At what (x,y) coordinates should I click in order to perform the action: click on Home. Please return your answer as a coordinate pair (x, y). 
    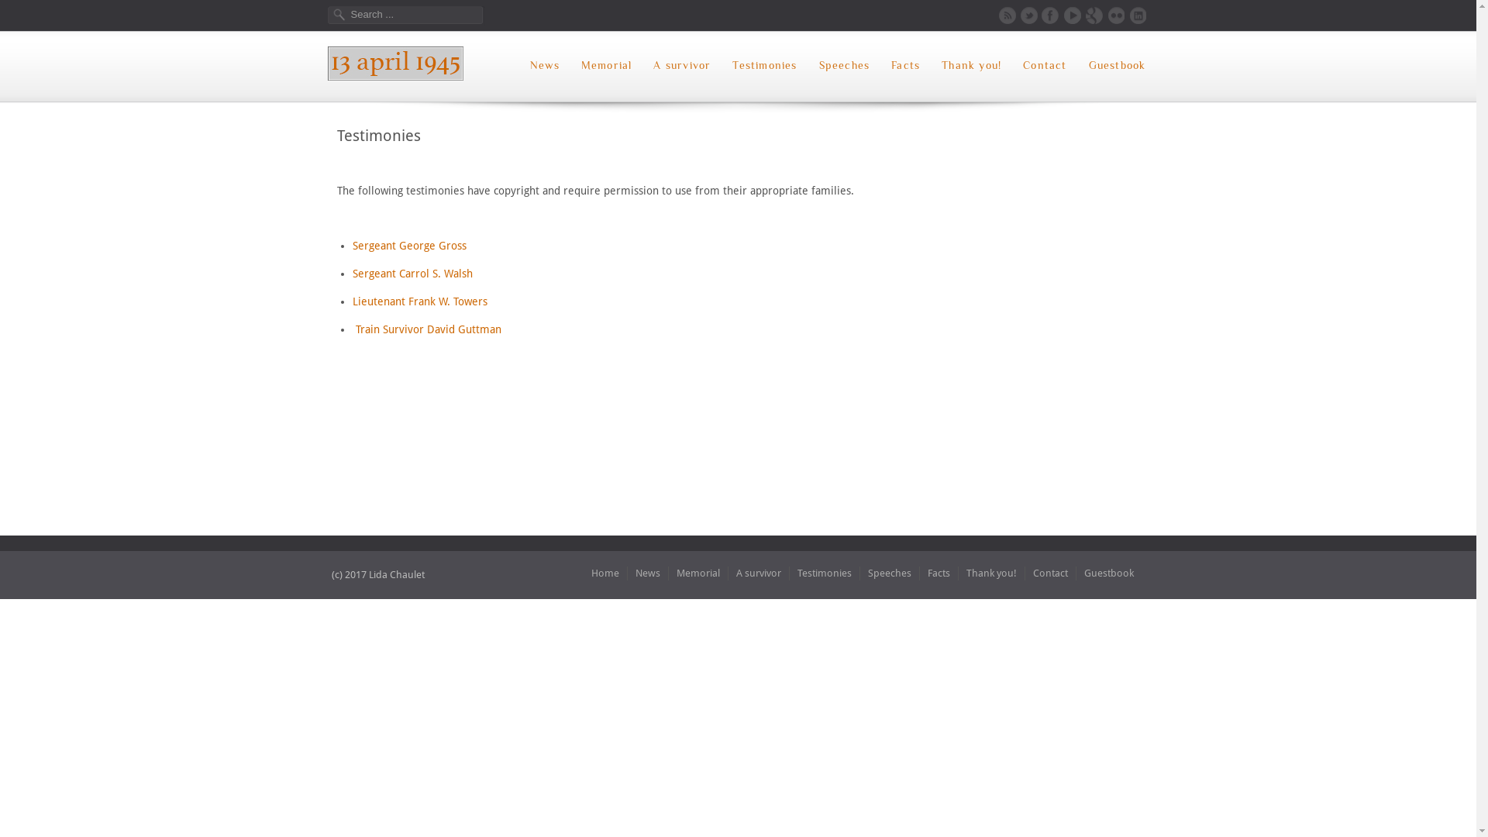
    Looking at the image, I should click on (604, 573).